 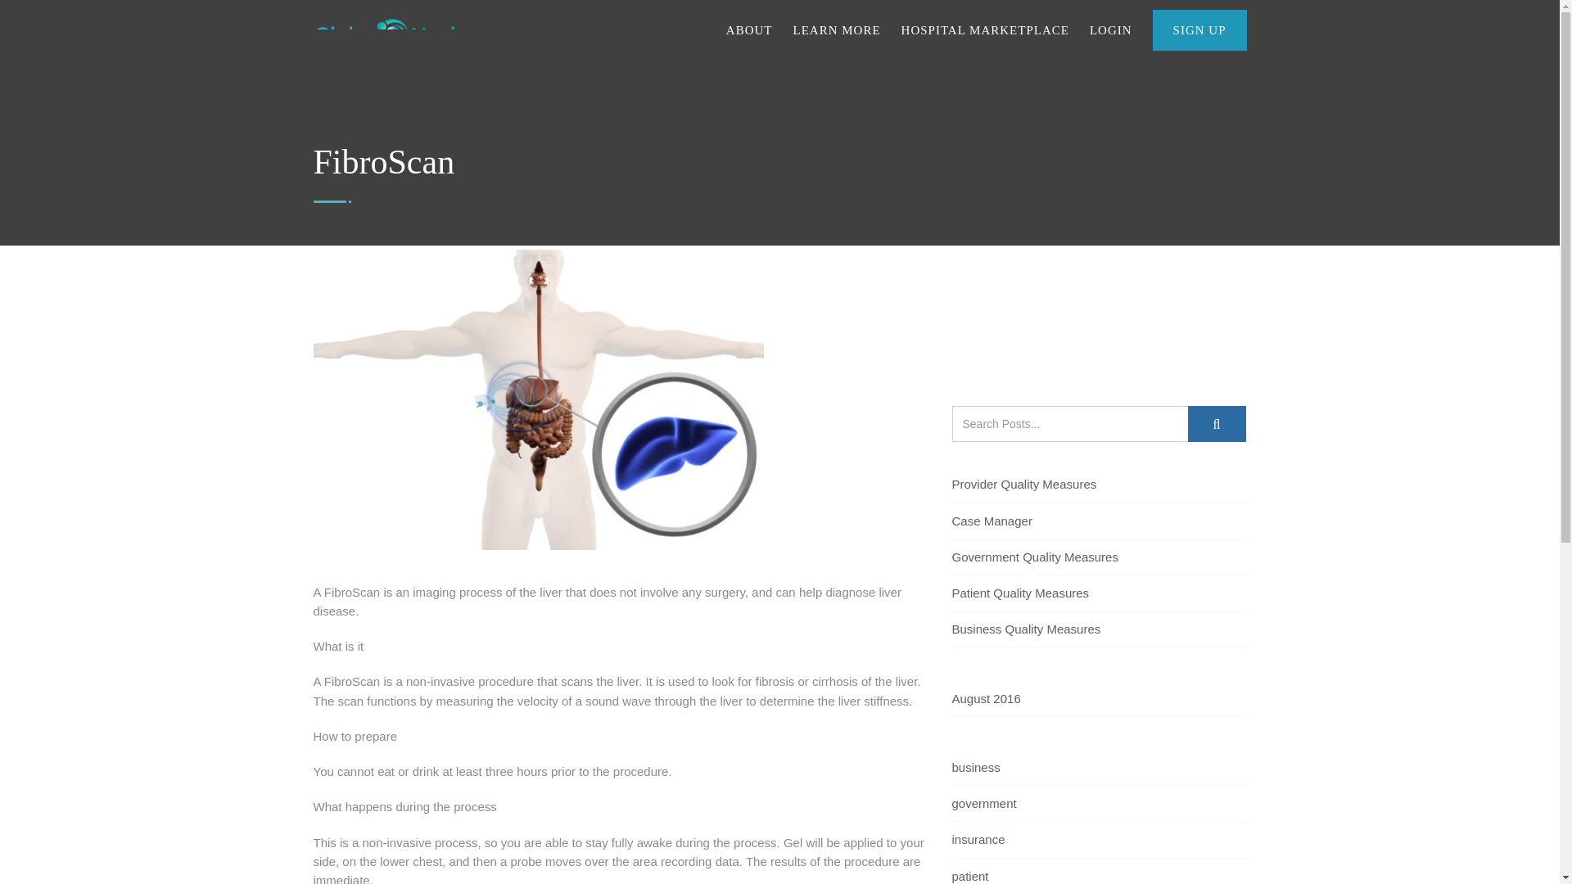 I want to click on Government Quality Measures, so click(x=1034, y=557).